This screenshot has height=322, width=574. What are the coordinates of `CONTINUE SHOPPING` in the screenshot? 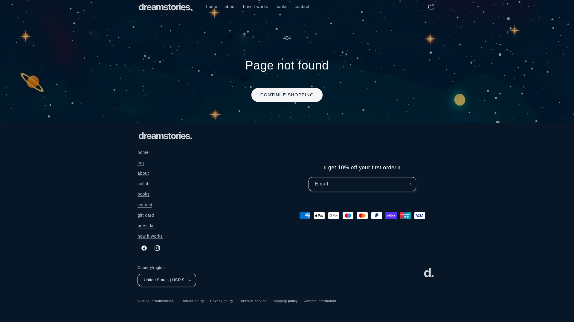 It's located at (287, 95).